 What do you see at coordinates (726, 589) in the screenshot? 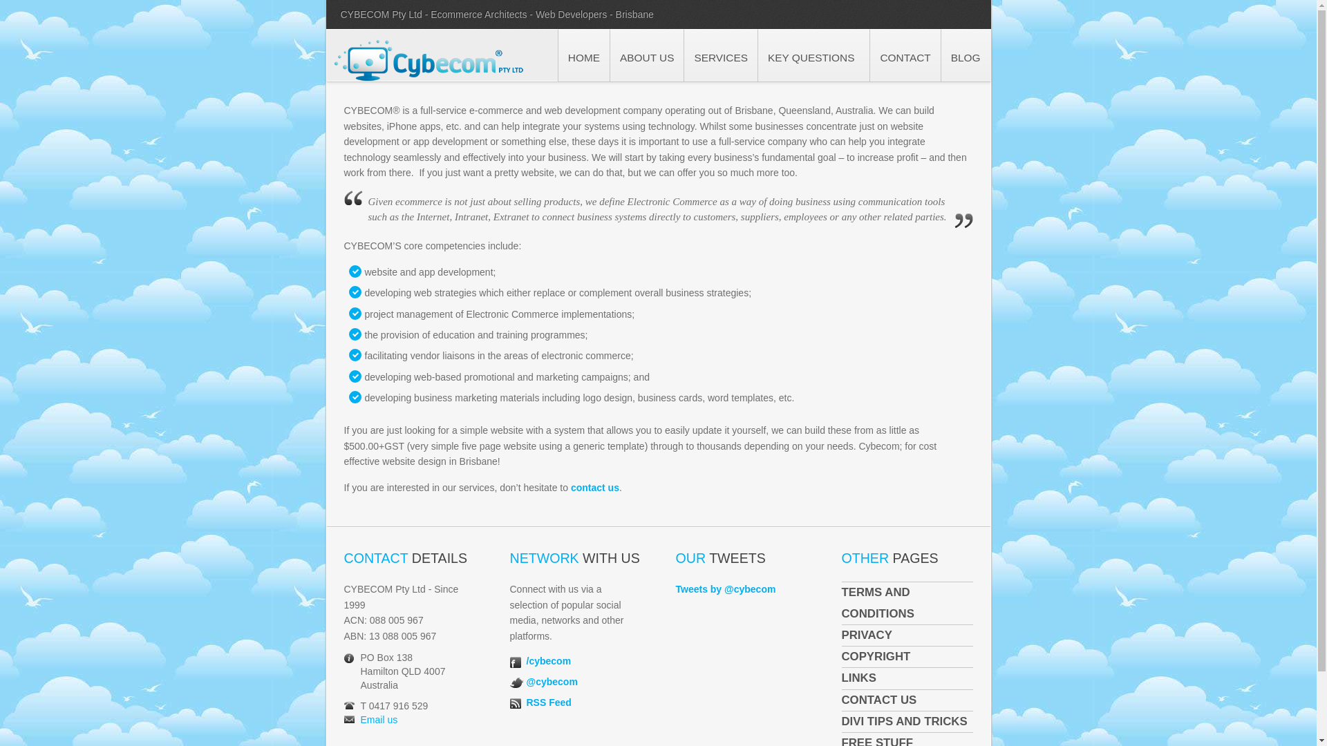
I see `Tweets by @cybecom` at bounding box center [726, 589].